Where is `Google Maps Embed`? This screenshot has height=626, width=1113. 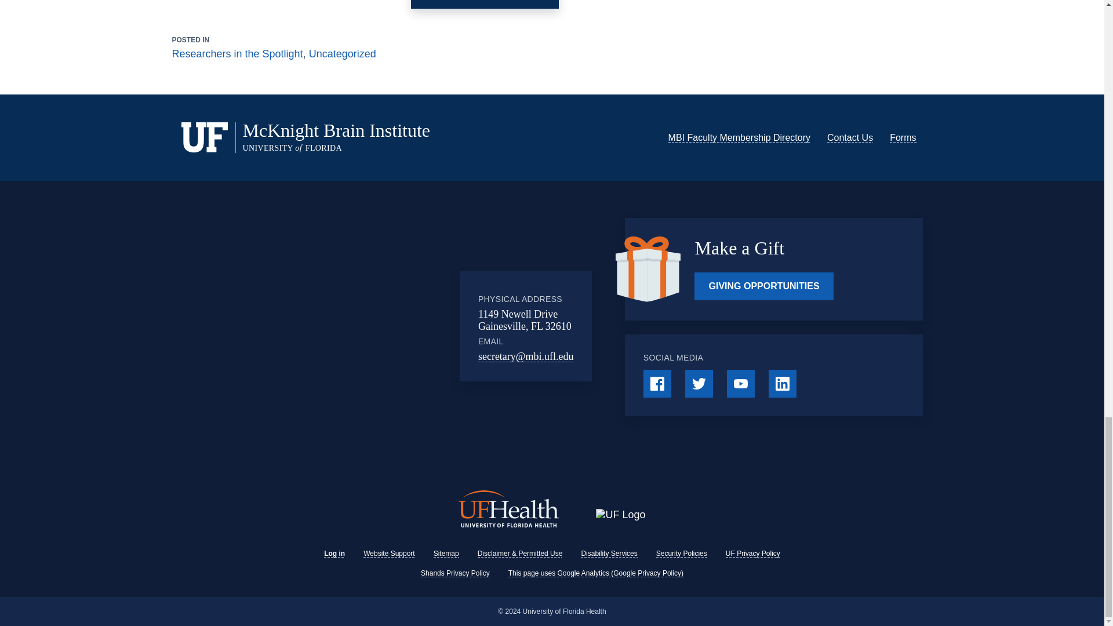 Google Maps Embed is located at coordinates (365, 326).